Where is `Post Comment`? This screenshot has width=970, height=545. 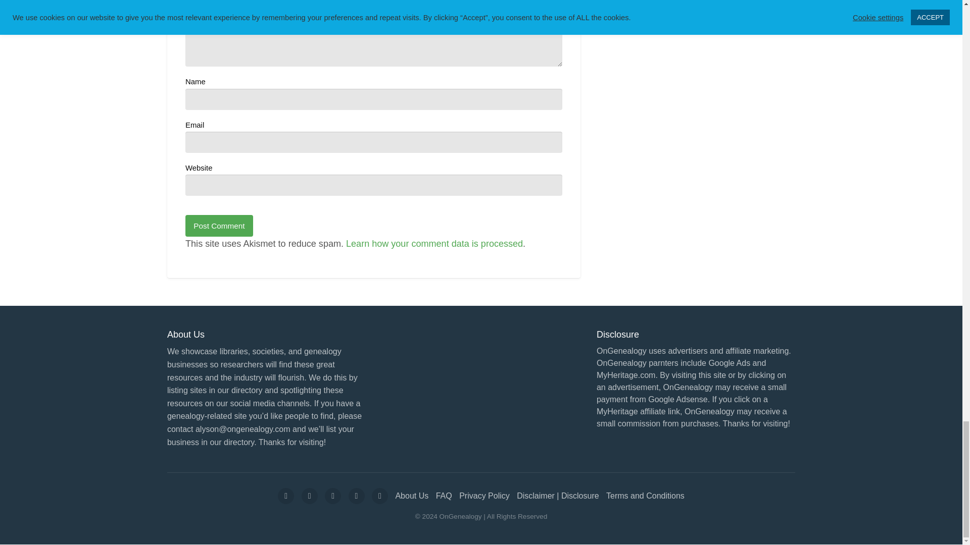
Post Comment is located at coordinates (219, 225).